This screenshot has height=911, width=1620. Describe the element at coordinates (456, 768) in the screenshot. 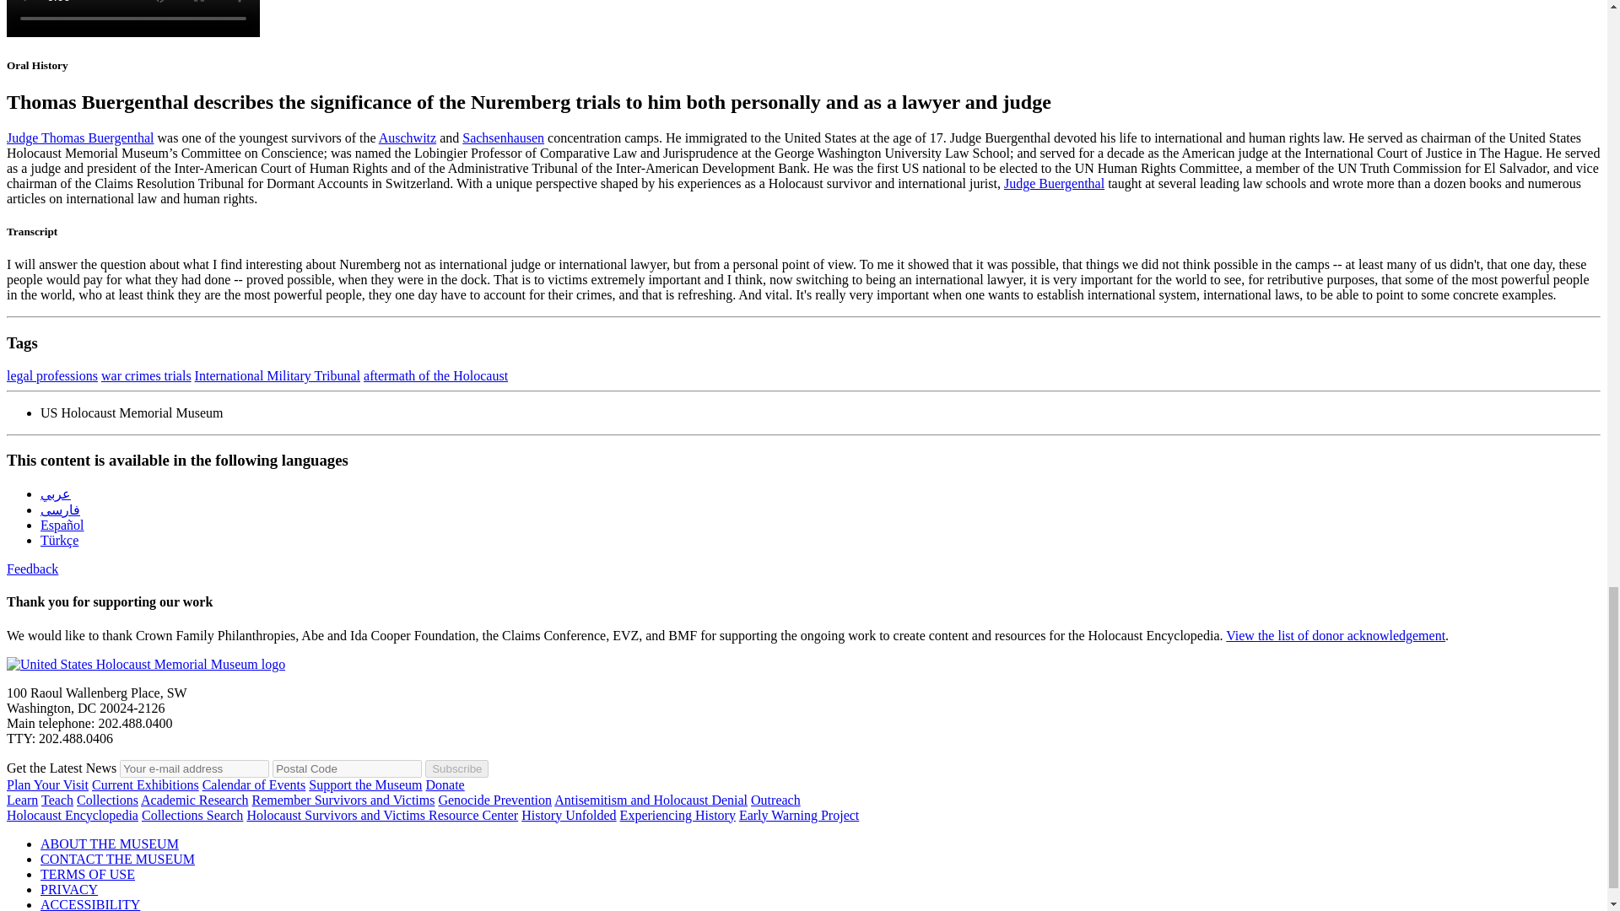

I see `Subscribe` at that location.